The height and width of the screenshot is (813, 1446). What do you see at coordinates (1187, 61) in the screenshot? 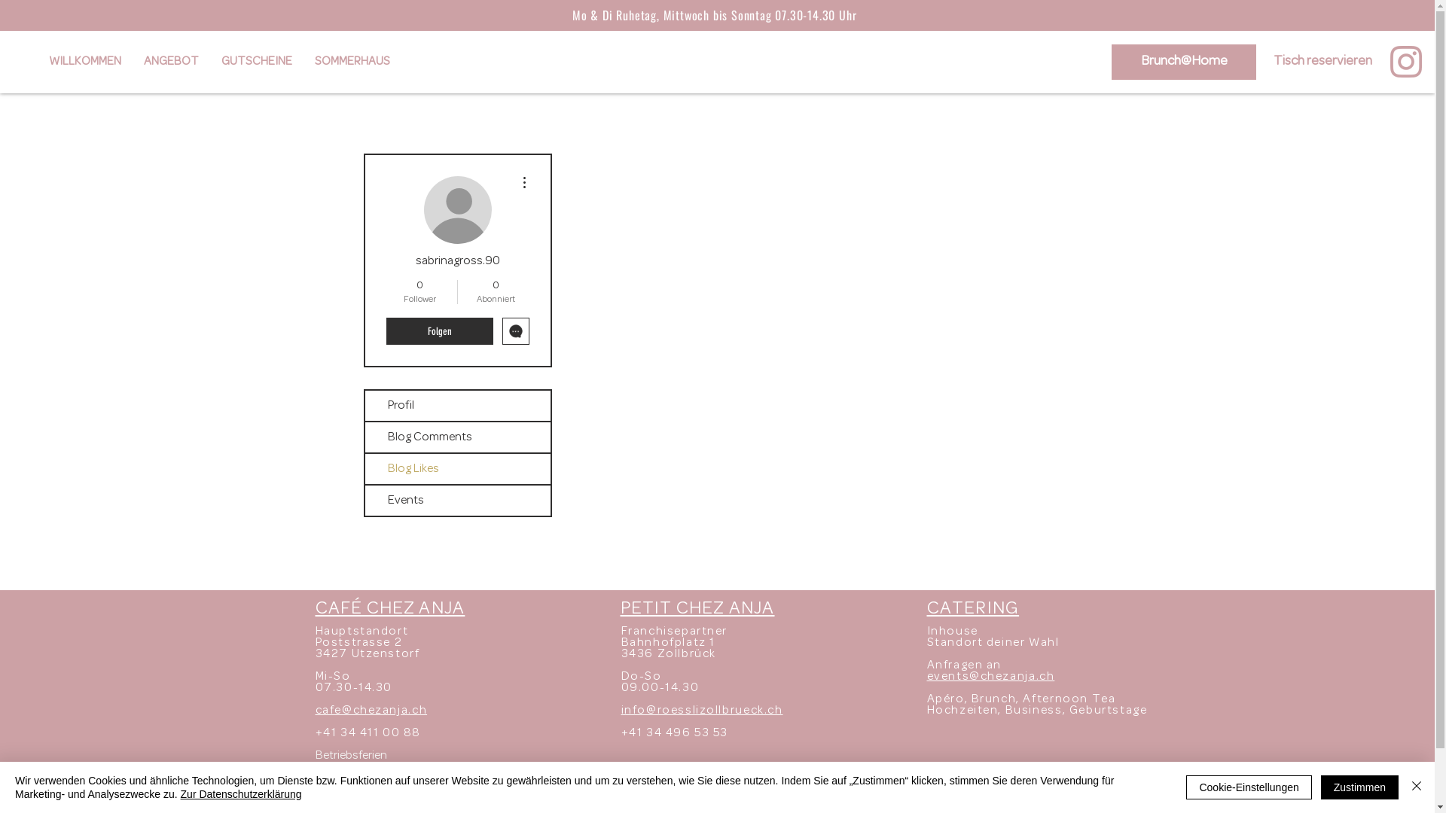
I see `0` at bounding box center [1187, 61].